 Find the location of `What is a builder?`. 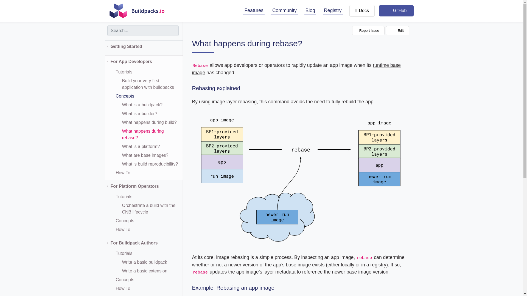

What is a builder? is located at coordinates (139, 113).